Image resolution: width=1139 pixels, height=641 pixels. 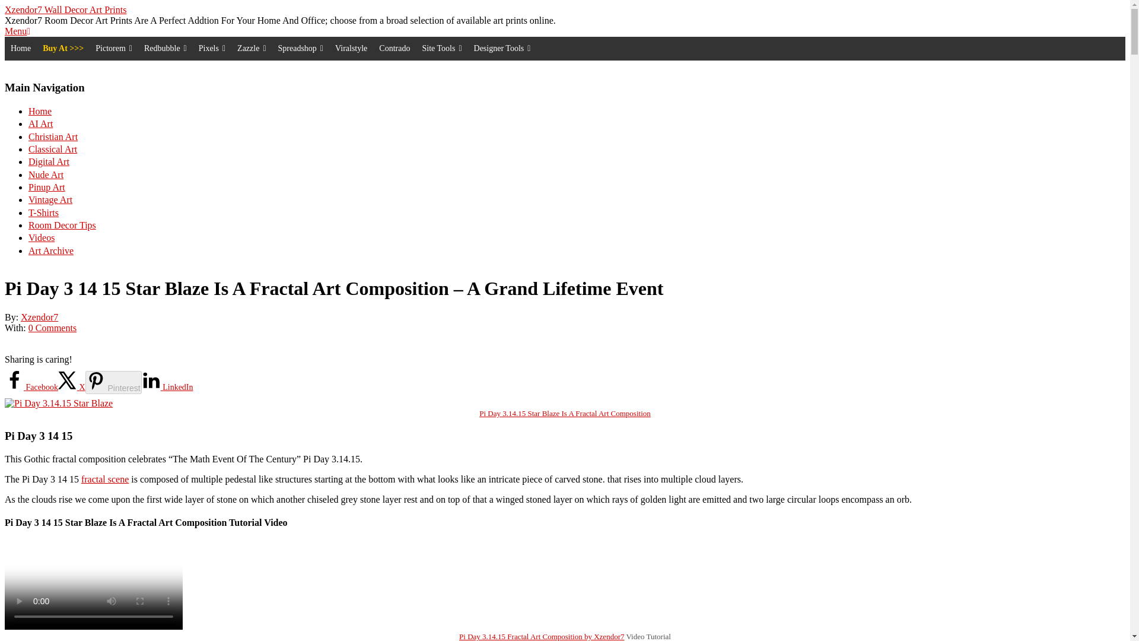 I want to click on Share on LinkedIn, so click(x=167, y=387).